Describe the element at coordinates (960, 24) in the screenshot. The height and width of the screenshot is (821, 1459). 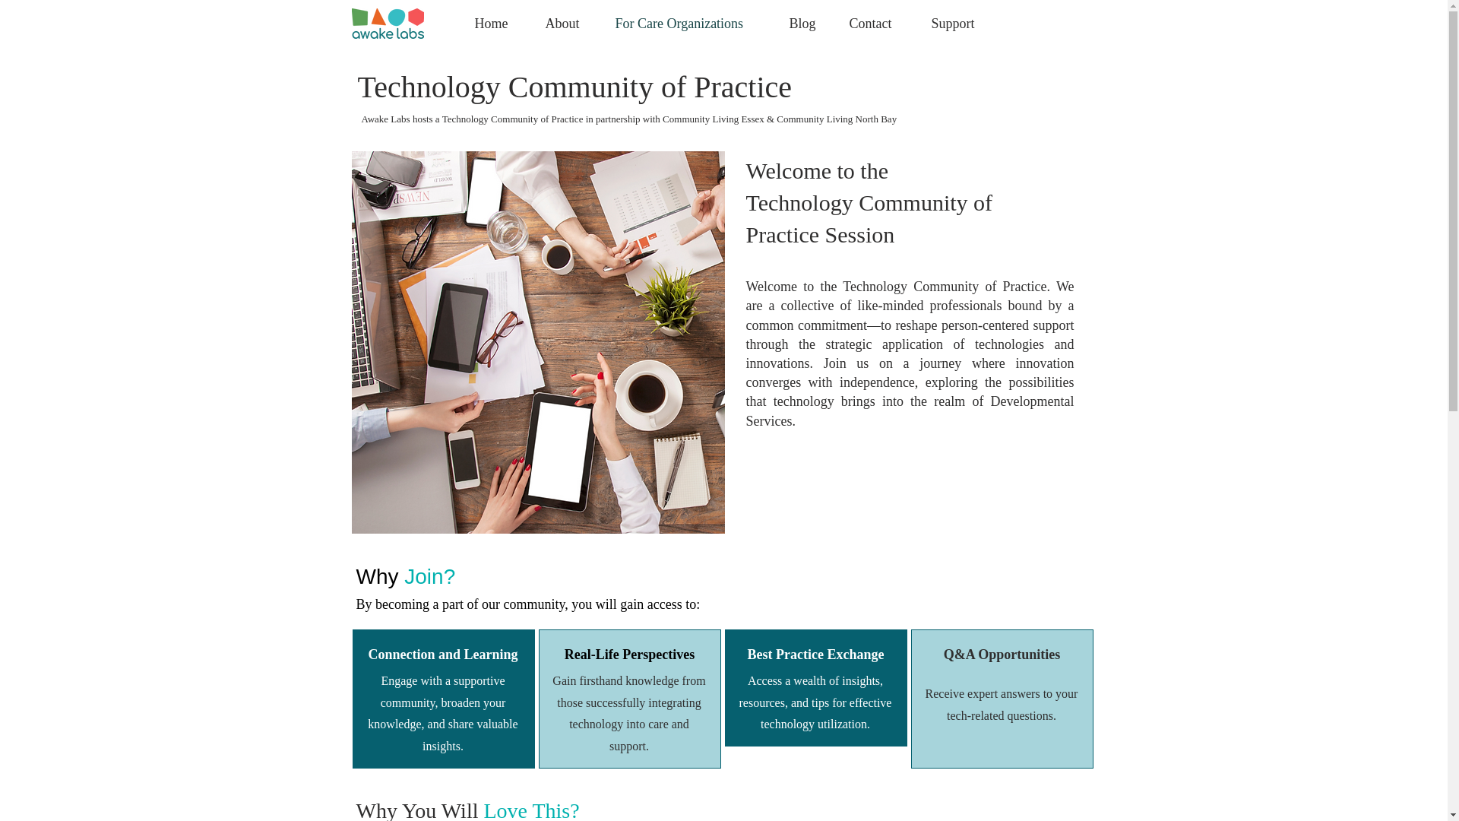
I see `Support` at that location.